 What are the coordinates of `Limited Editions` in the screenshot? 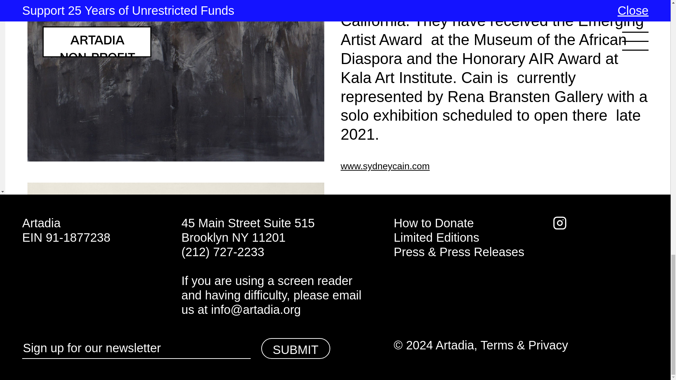 It's located at (436, 237).